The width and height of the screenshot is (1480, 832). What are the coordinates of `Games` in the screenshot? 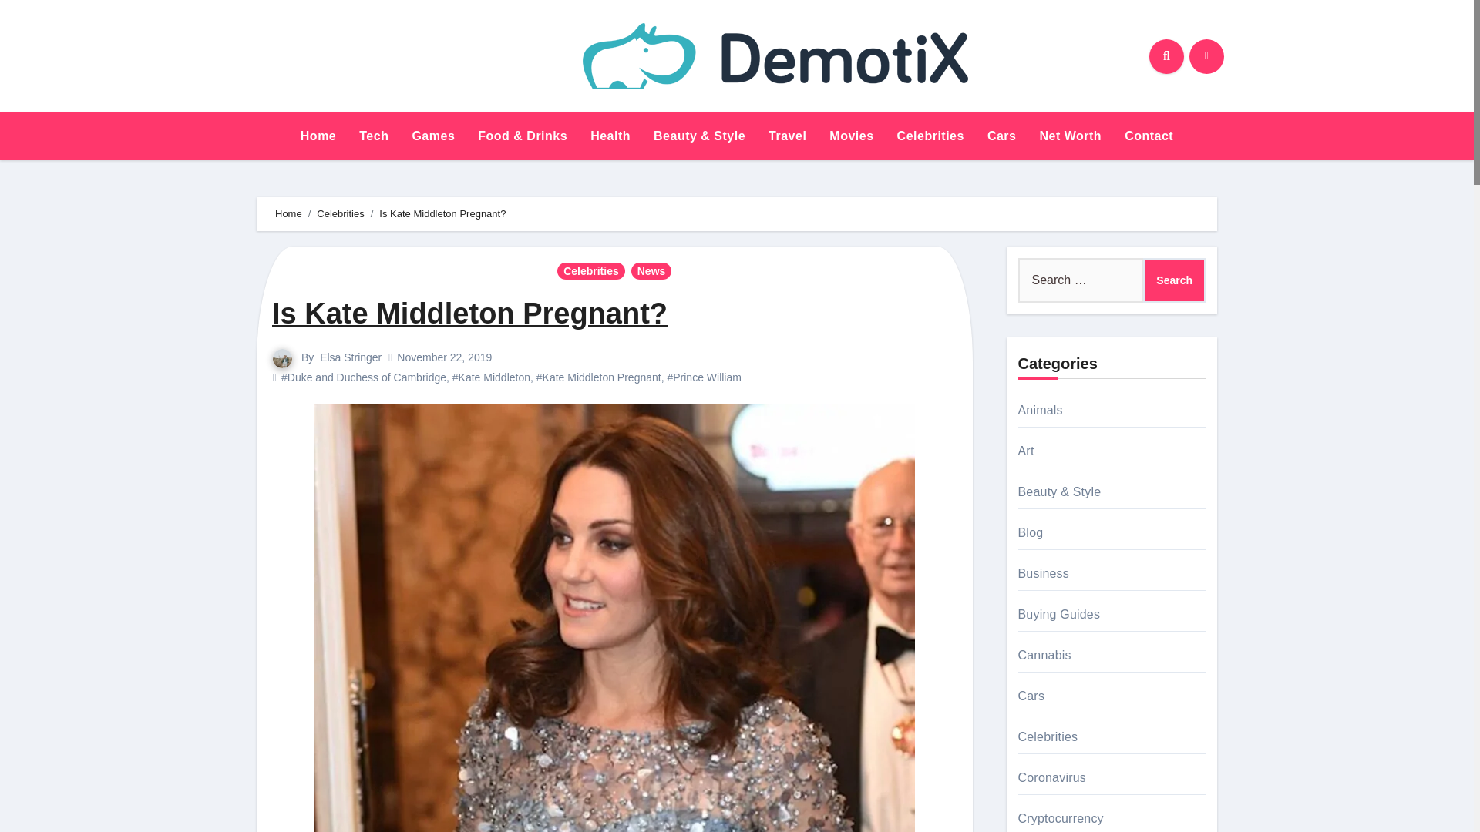 It's located at (432, 136).